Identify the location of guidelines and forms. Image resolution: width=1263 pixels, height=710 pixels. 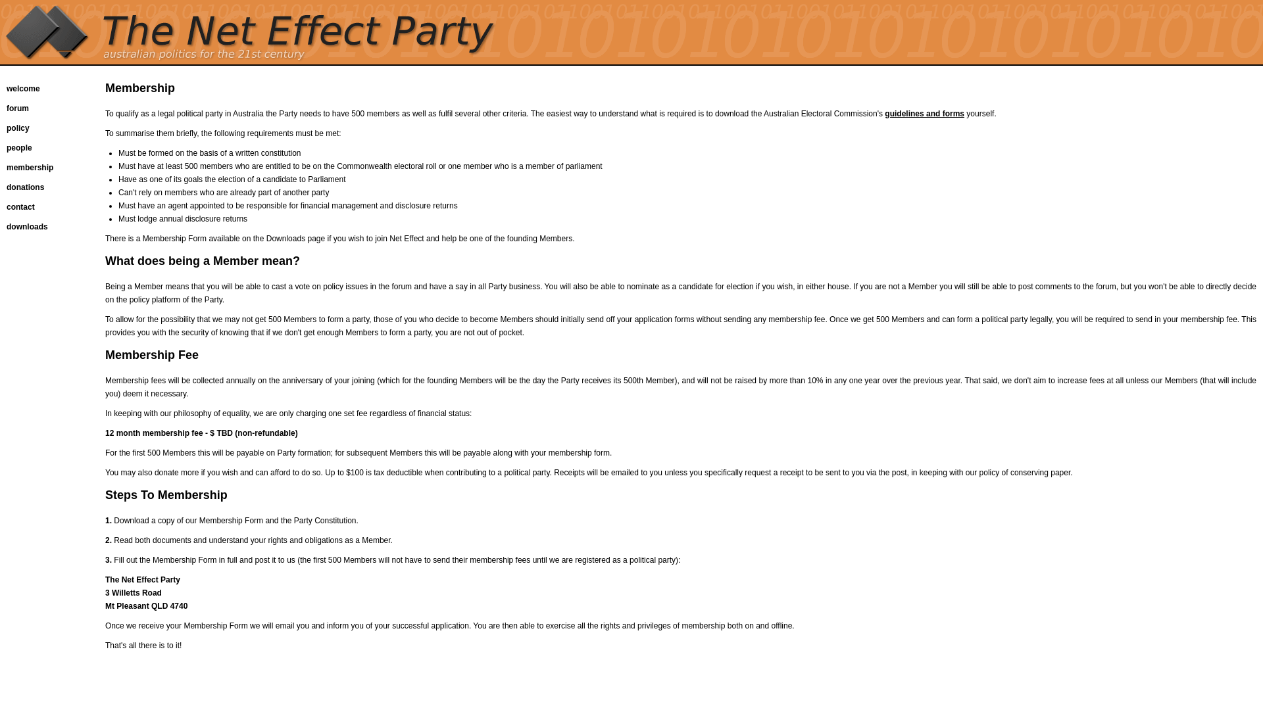
(925, 114).